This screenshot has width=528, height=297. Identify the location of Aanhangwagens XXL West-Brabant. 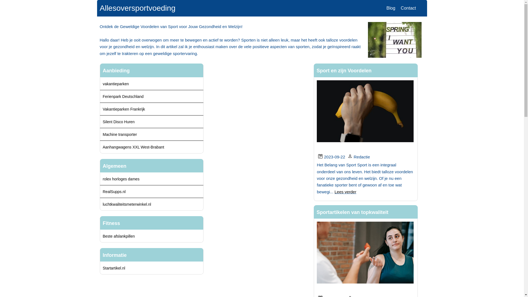
(134, 147).